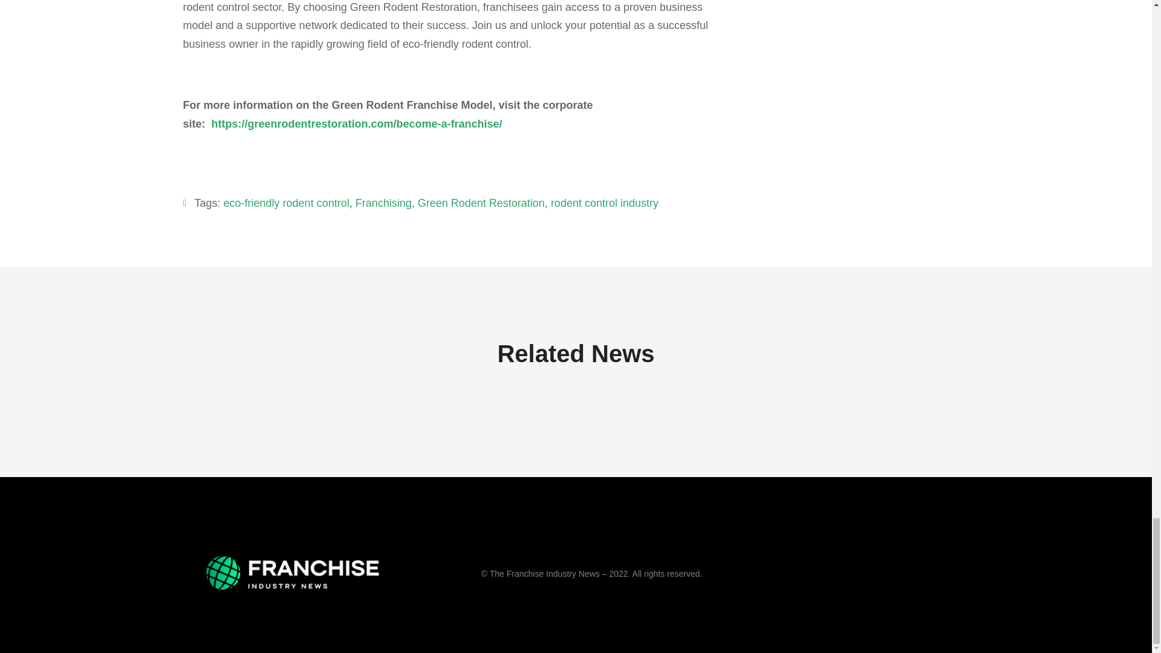 The width and height of the screenshot is (1161, 653). I want to click on Franchising, so click(383, 203).